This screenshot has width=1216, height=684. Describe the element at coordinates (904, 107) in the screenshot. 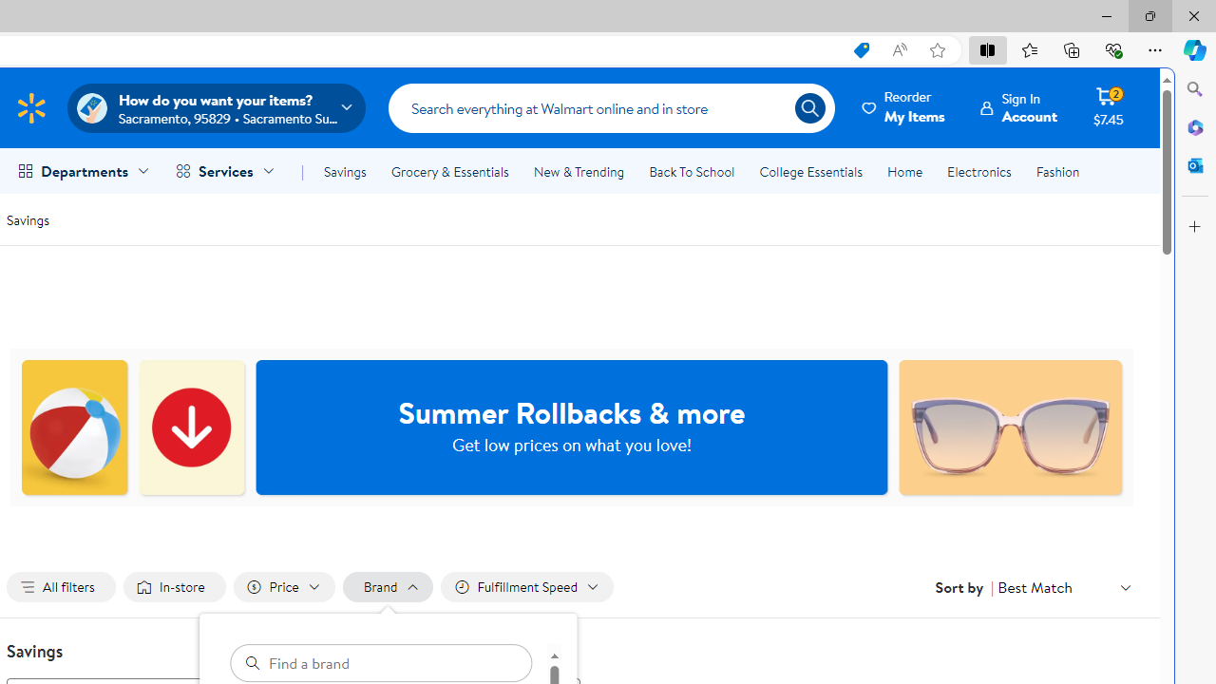

I see `Reorder My Items` at that location.